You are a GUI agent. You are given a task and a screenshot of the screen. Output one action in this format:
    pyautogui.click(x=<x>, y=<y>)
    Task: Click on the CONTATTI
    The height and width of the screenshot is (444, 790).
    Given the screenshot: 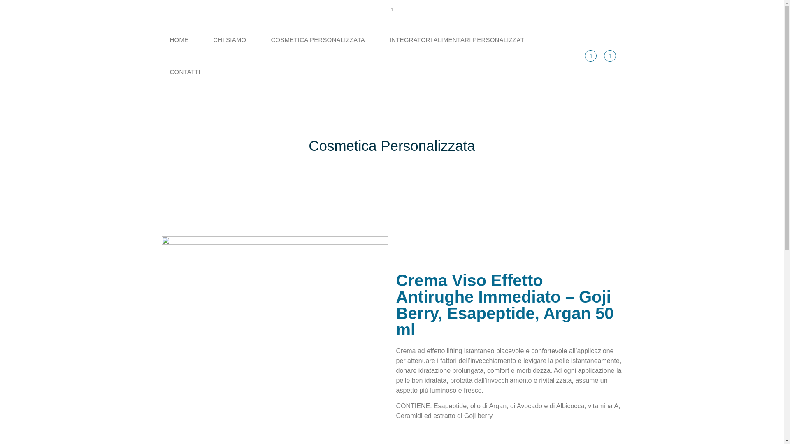 What is the action you would take?
    pyautogui.click(x=185, y=72)
    